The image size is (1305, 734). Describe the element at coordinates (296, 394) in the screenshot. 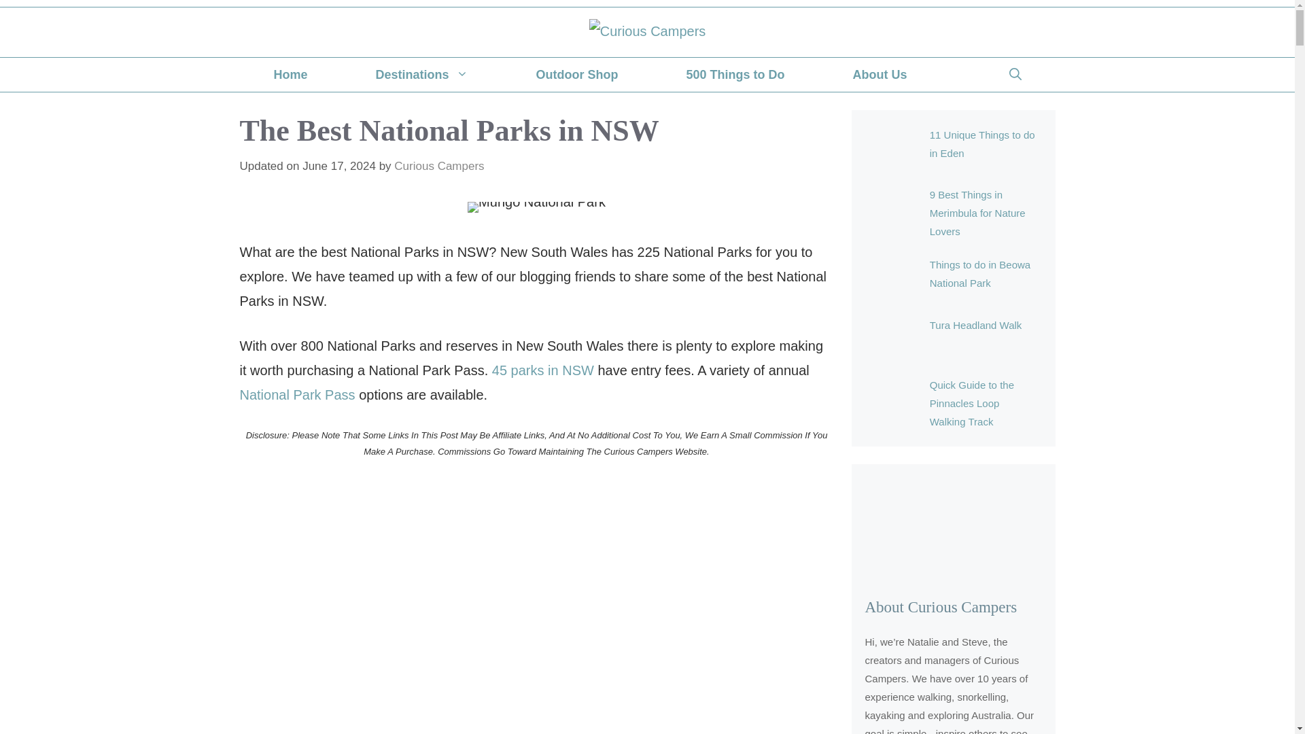

I see `National Park Pass` at that location.